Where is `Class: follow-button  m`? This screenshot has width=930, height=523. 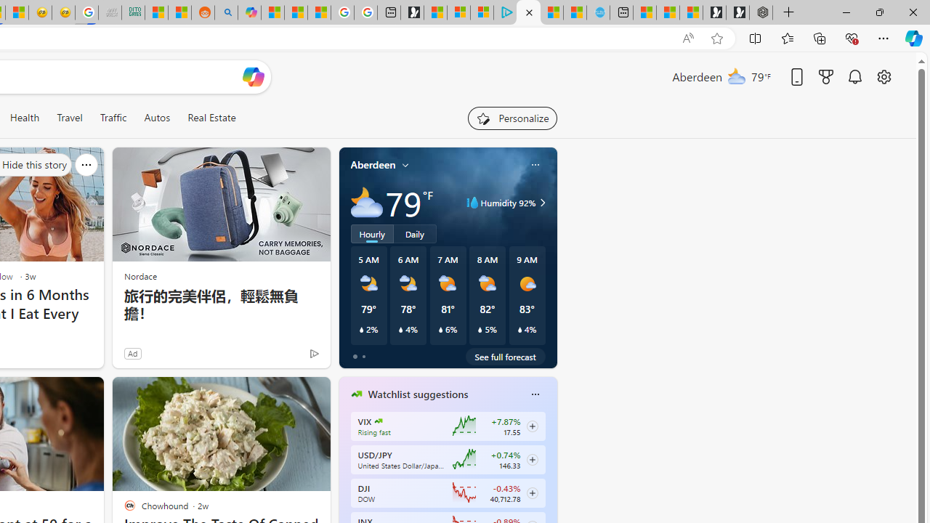
Class: follow-button  m is located at coordinates (532, 492).